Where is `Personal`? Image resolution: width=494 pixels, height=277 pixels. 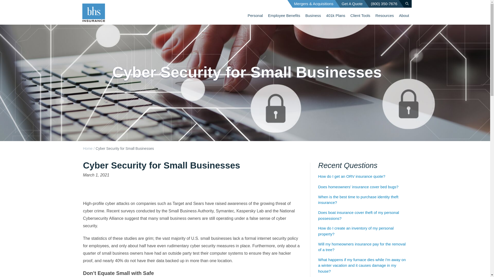 Personal is located at coordinates (255, 15).